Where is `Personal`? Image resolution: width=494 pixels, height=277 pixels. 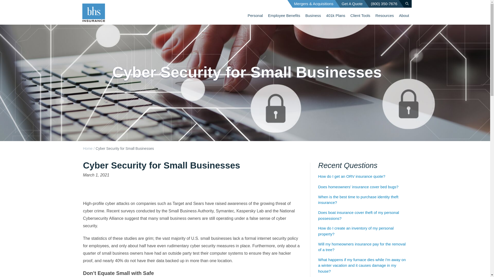 Personal is located at coordinates (255, 15).